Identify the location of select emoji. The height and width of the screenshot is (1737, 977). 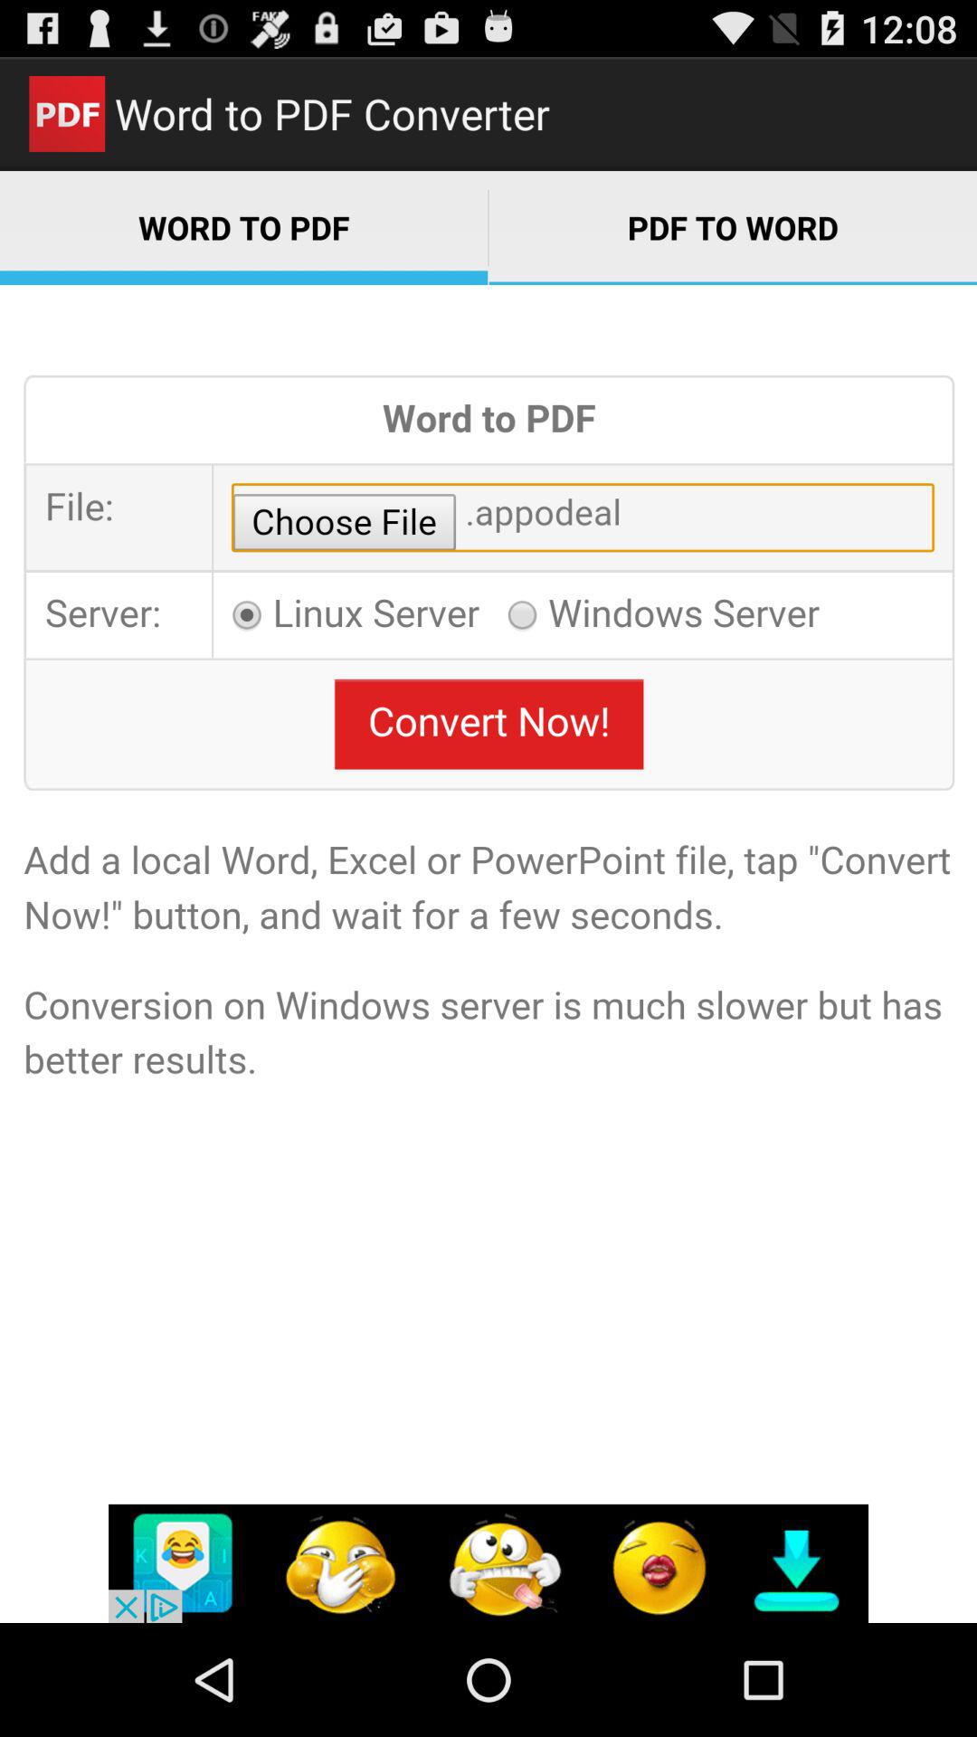
(488, 1563).